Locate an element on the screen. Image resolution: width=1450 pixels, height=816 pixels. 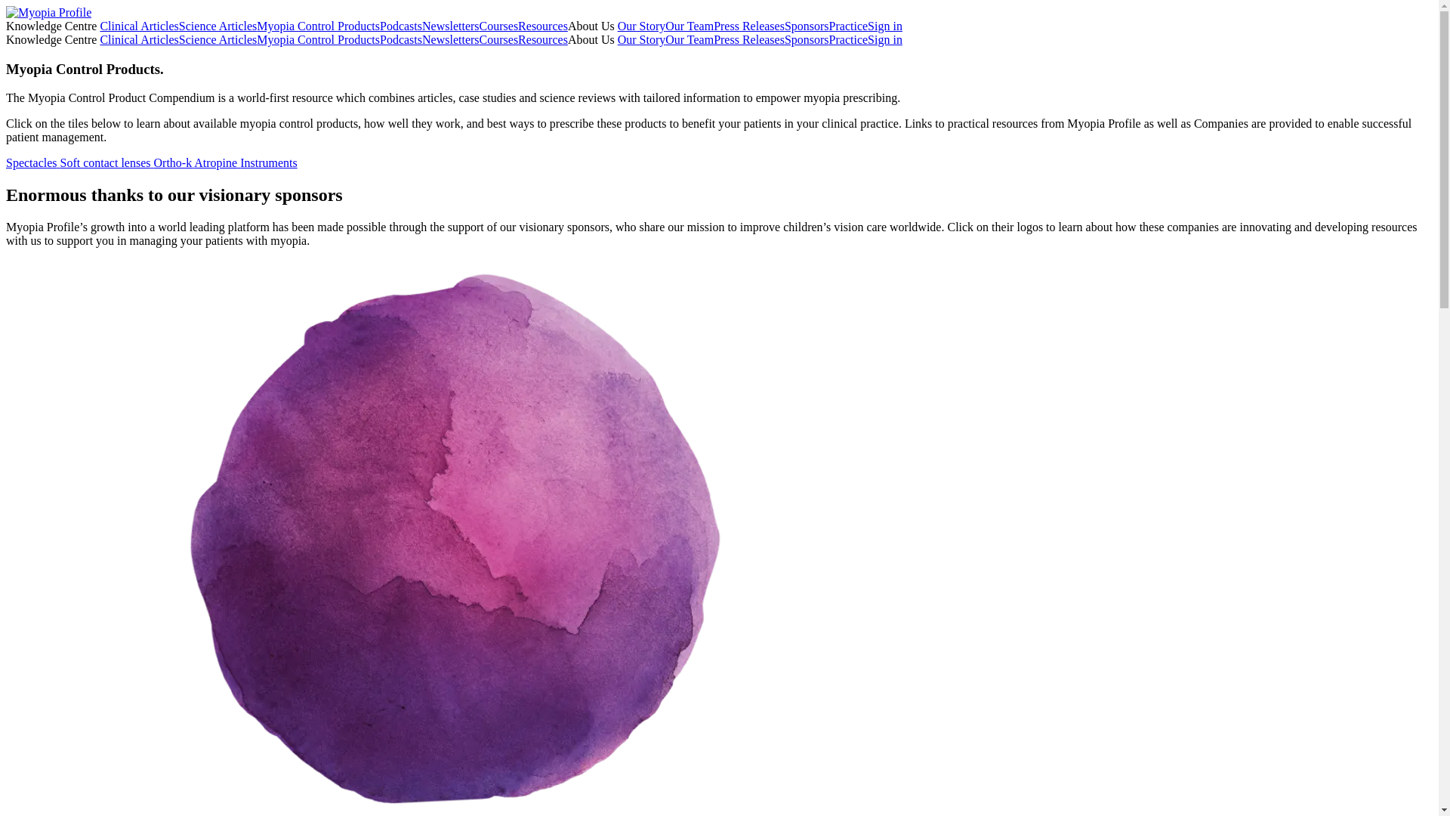
Newsletters is located at coordinates (450, 39).